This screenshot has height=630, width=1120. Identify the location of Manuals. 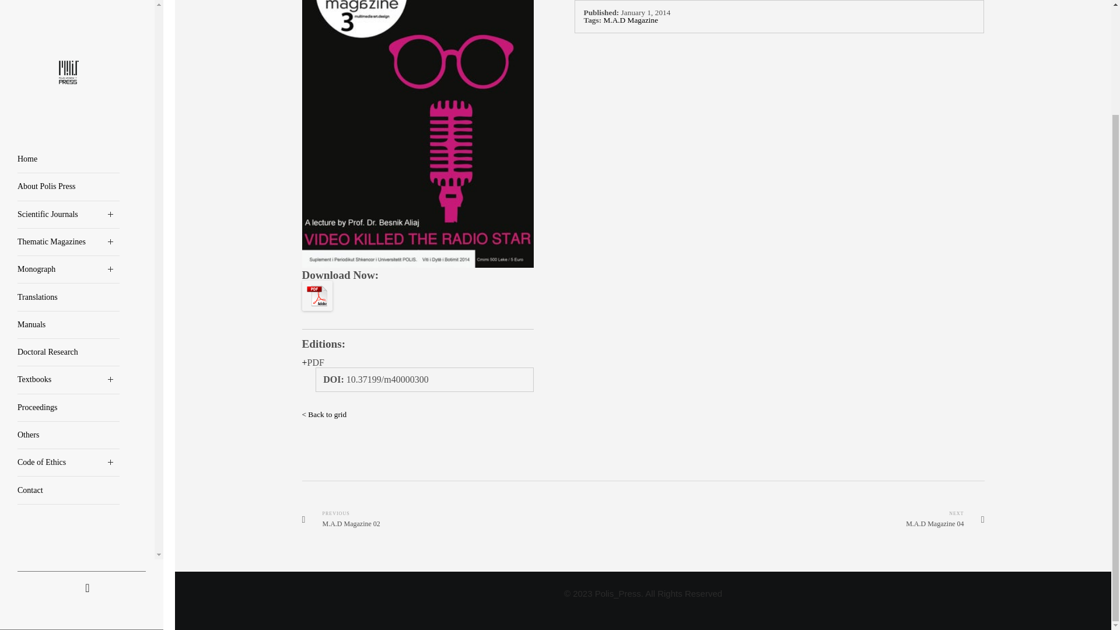
(69, 193).